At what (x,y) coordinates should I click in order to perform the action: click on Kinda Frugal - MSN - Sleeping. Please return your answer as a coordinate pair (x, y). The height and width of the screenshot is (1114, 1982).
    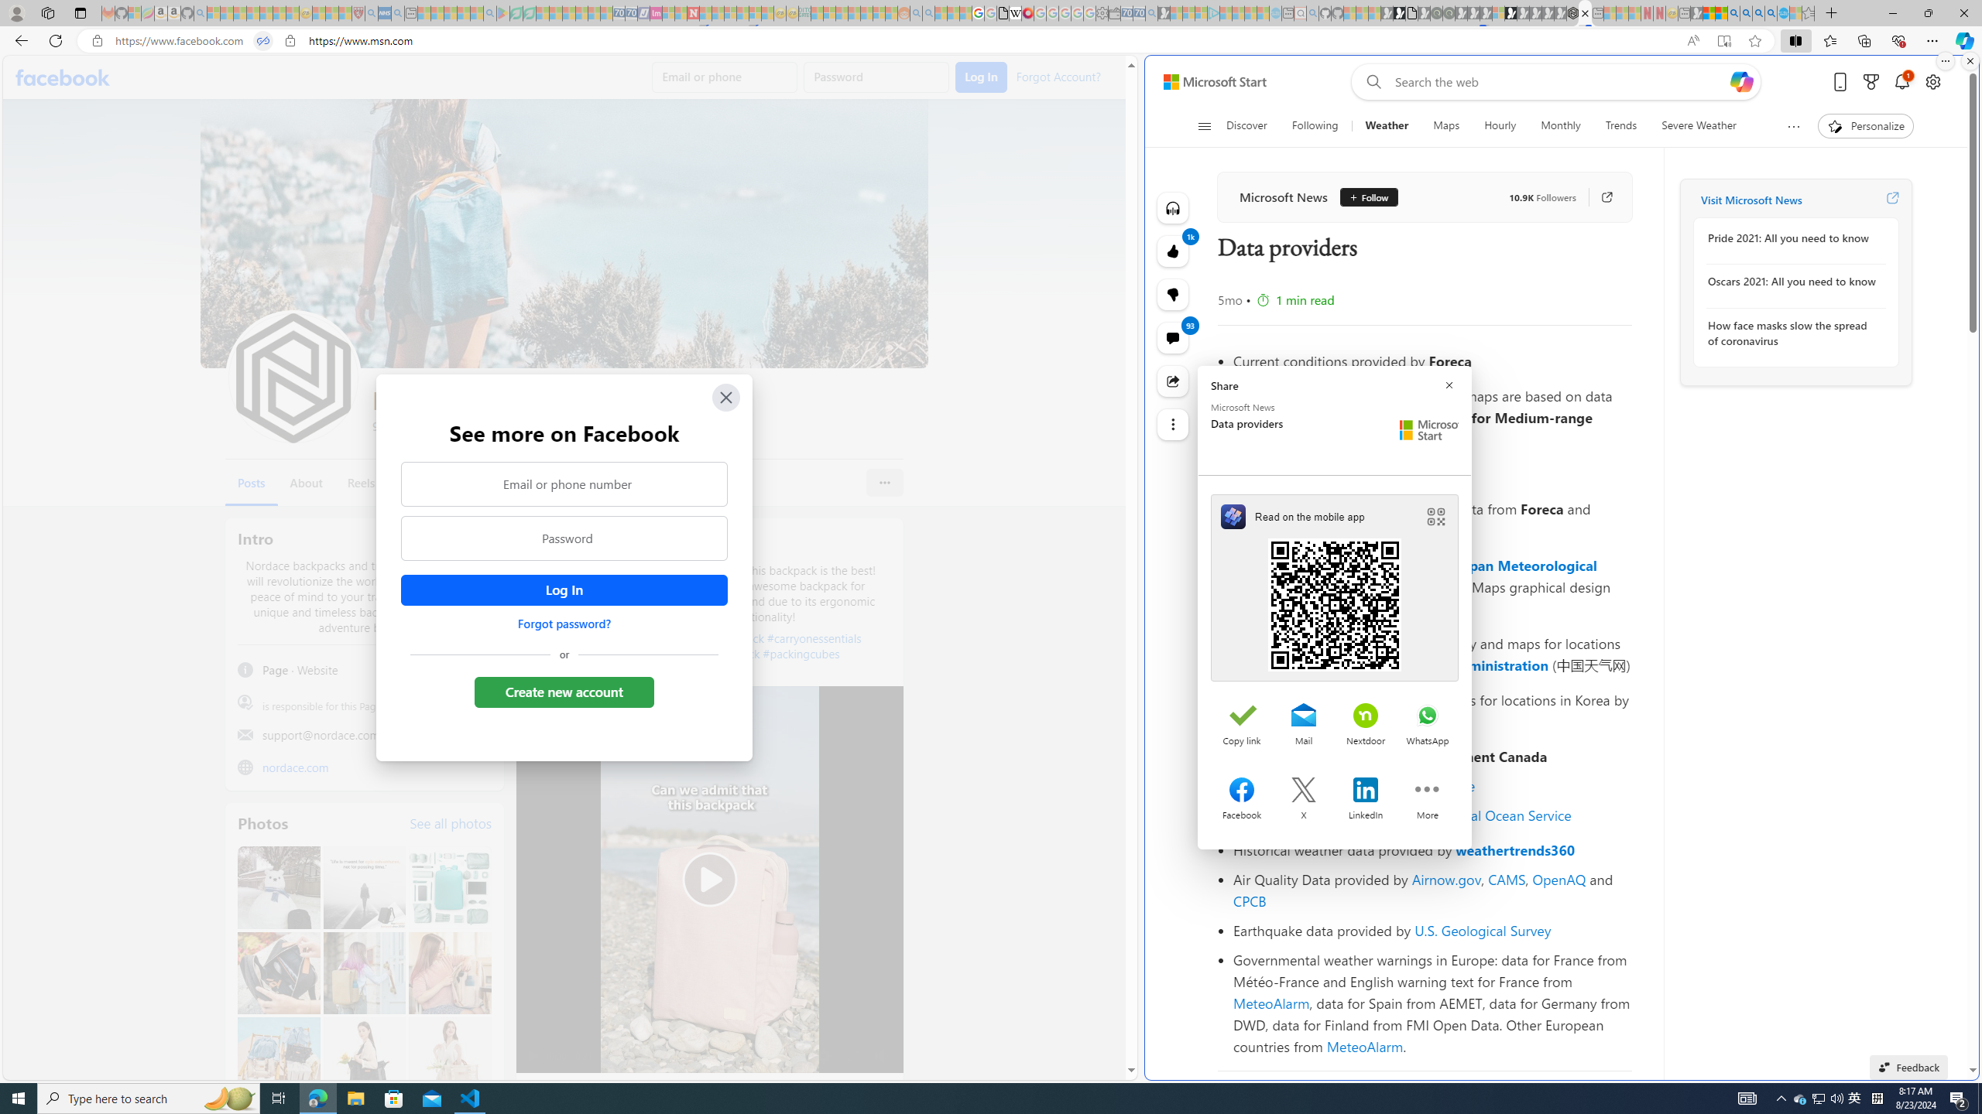
    Looking at the image, I should click on (867, 13).